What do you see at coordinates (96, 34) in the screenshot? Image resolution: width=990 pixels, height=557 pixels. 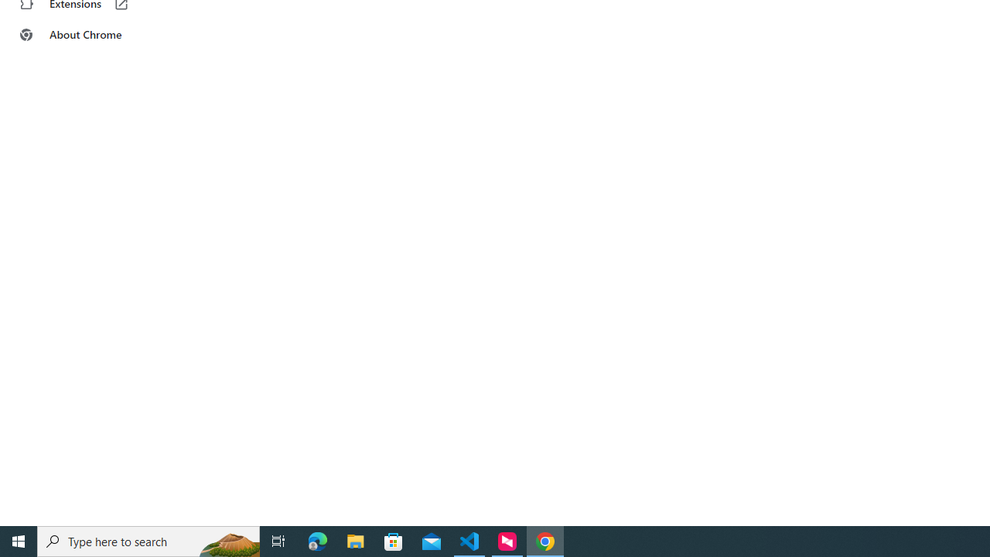 I see `About Chrome` at bounding box center [96, 34].